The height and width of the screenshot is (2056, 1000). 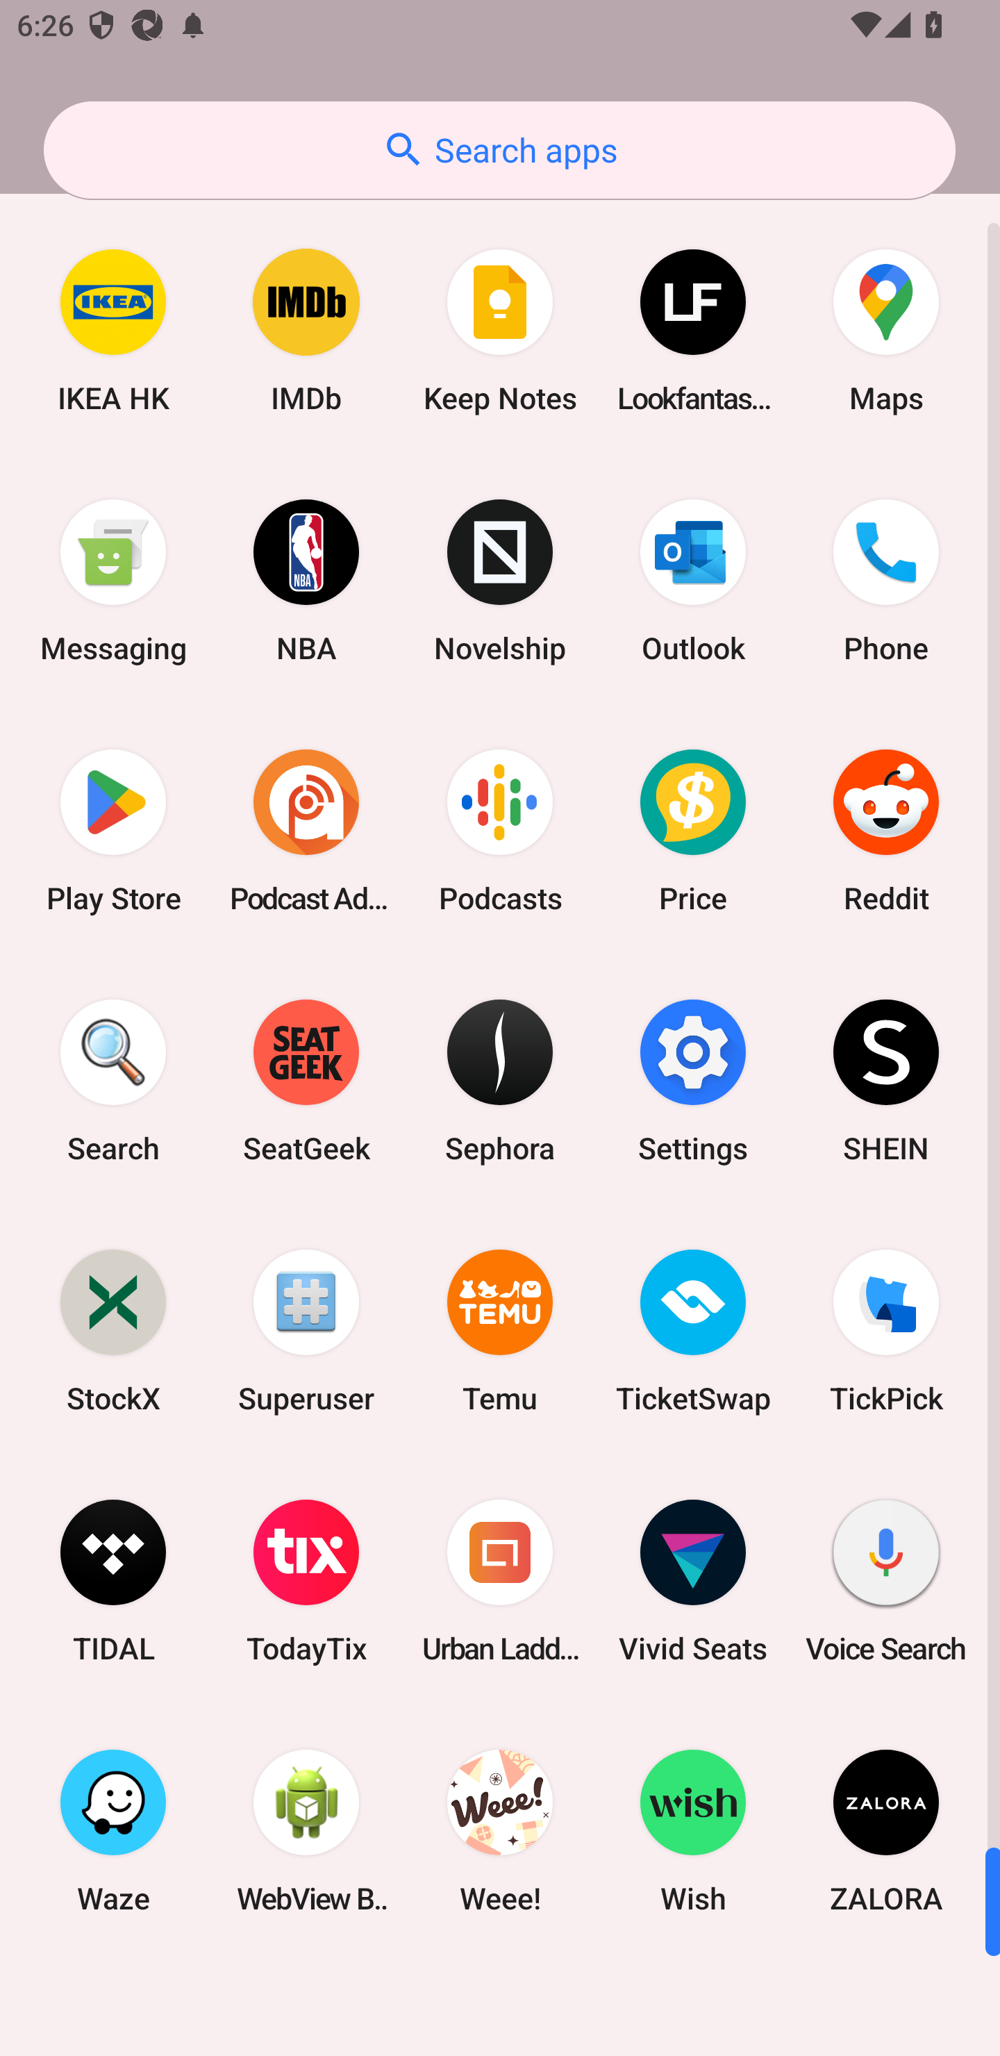 I want to click on TicketSwap, so click(x=693, y=1329).